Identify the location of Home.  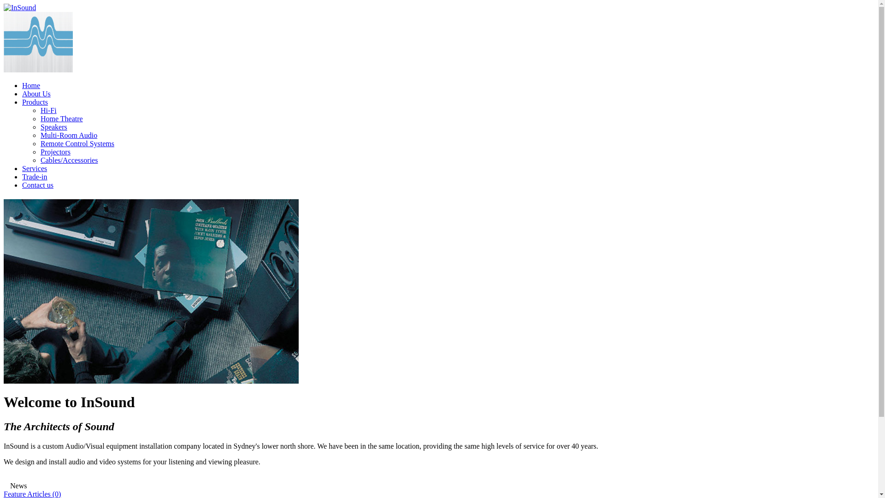
(31, 86).